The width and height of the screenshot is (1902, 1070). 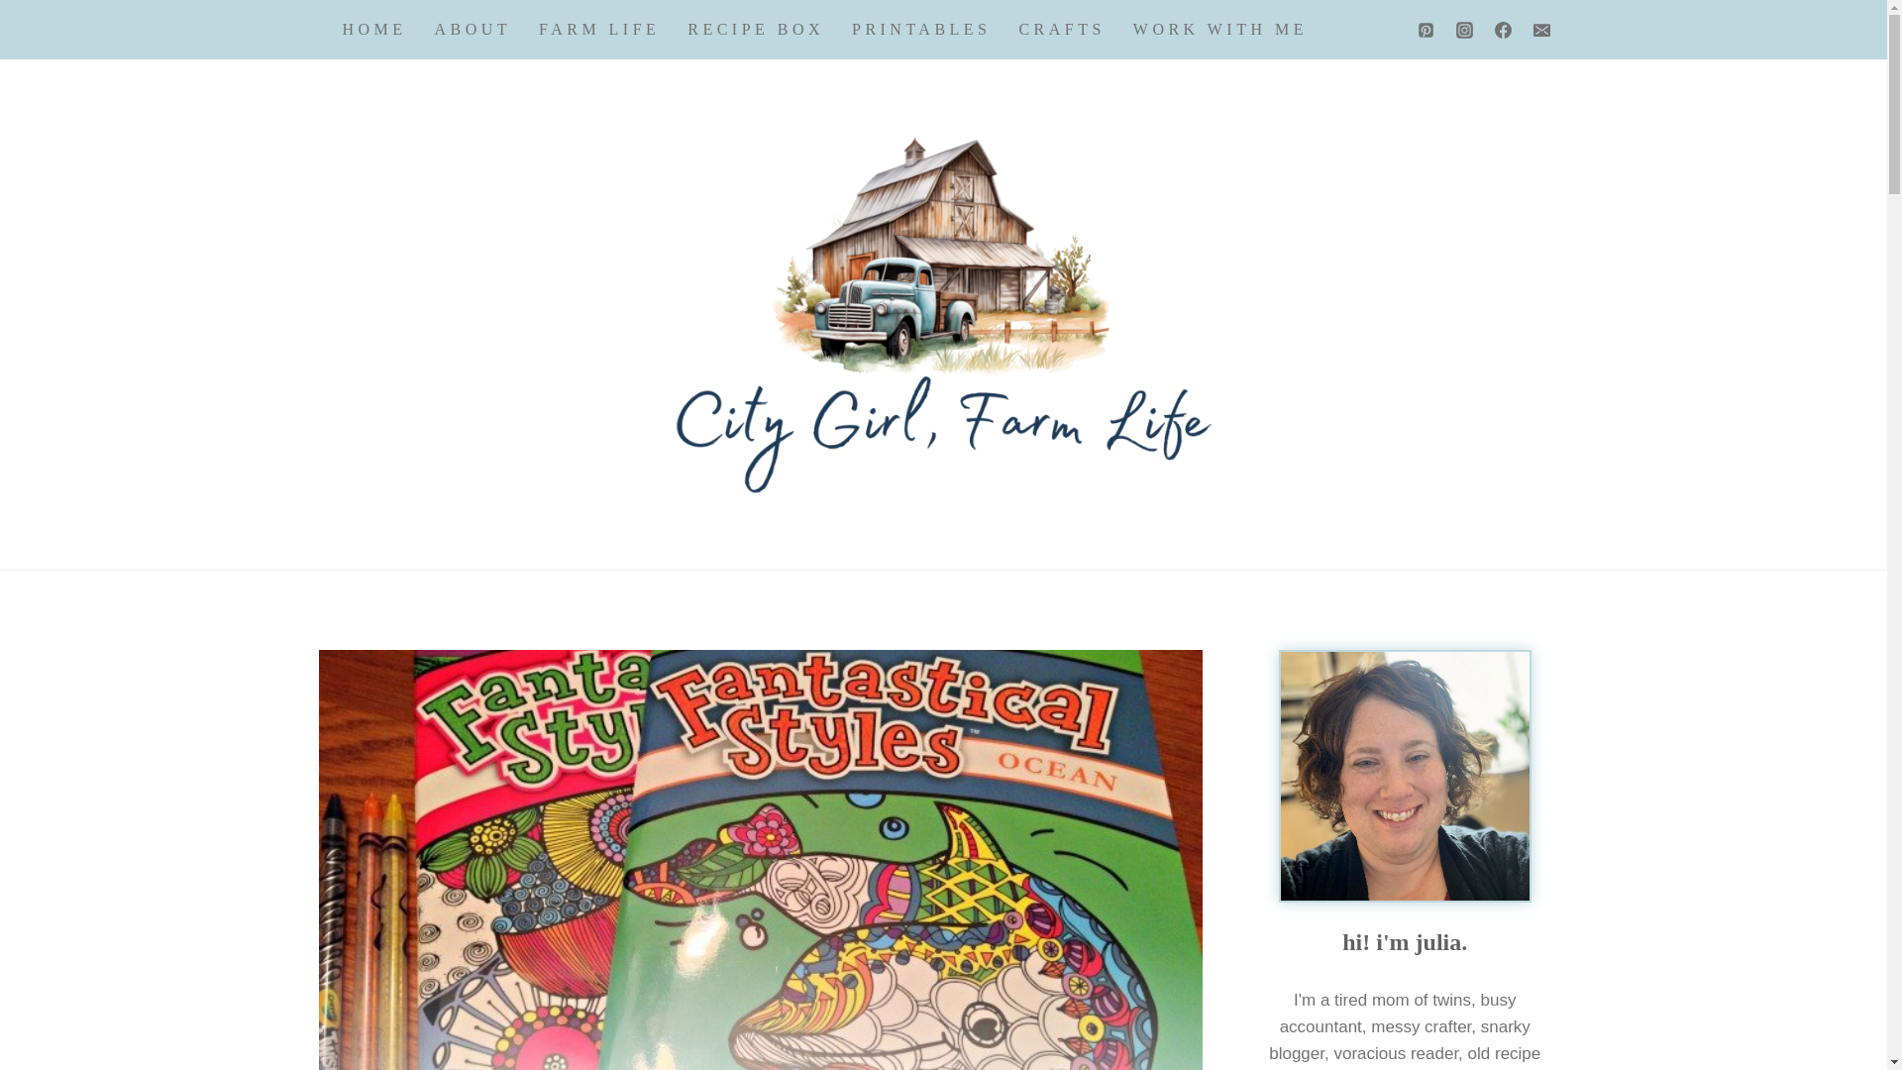 What do you see at coordinates (755, 30) in the screenshot?
I see `RECIPE BOX` at bounding box center [755, 30].